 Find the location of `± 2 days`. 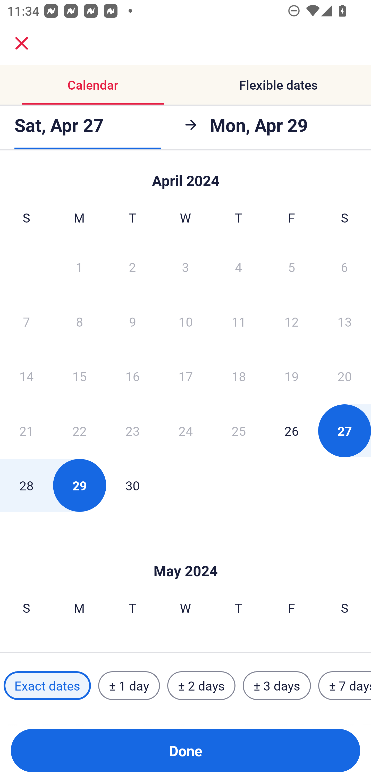

± 2 days is located at coordinates (201, 685).